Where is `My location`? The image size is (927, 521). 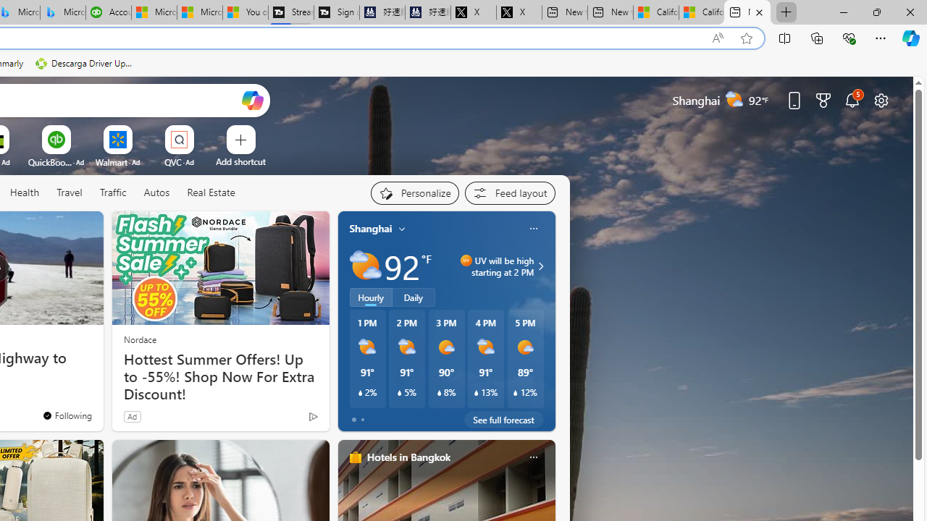 My location is located at coordinates (402, 229).